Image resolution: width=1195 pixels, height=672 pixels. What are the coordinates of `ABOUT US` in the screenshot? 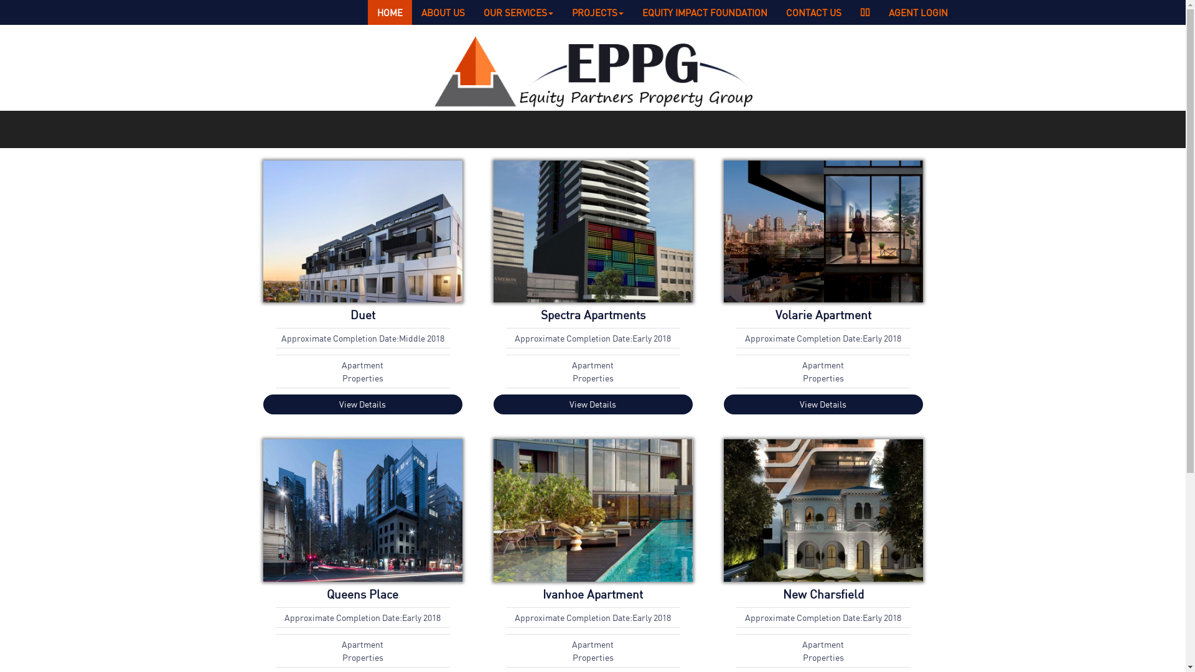 It's located at (443, 12).